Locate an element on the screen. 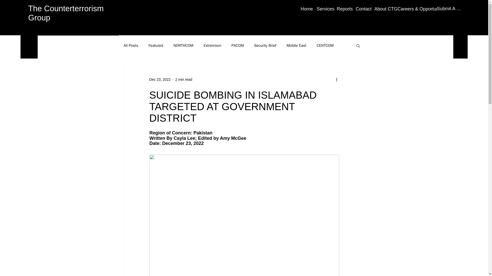 The width and height of the screenshot is (492, 276). Home is located at coordinates (305, 9).